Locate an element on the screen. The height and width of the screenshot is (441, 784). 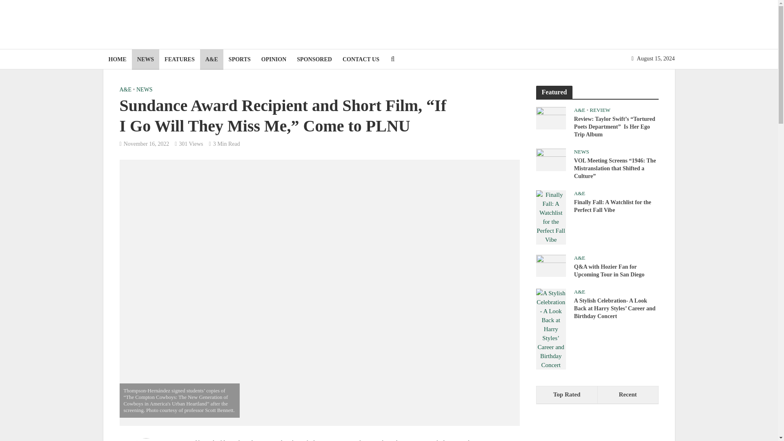
OPINION is located at coordinates (274, 59).